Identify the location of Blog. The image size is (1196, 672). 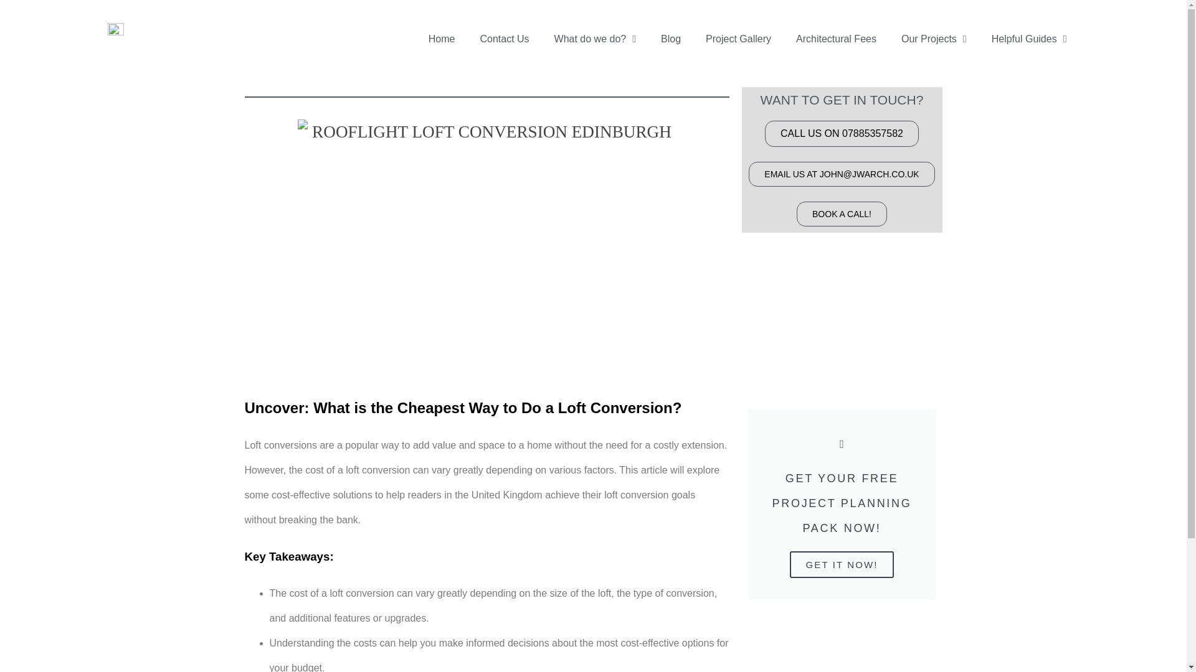
(670, 39).